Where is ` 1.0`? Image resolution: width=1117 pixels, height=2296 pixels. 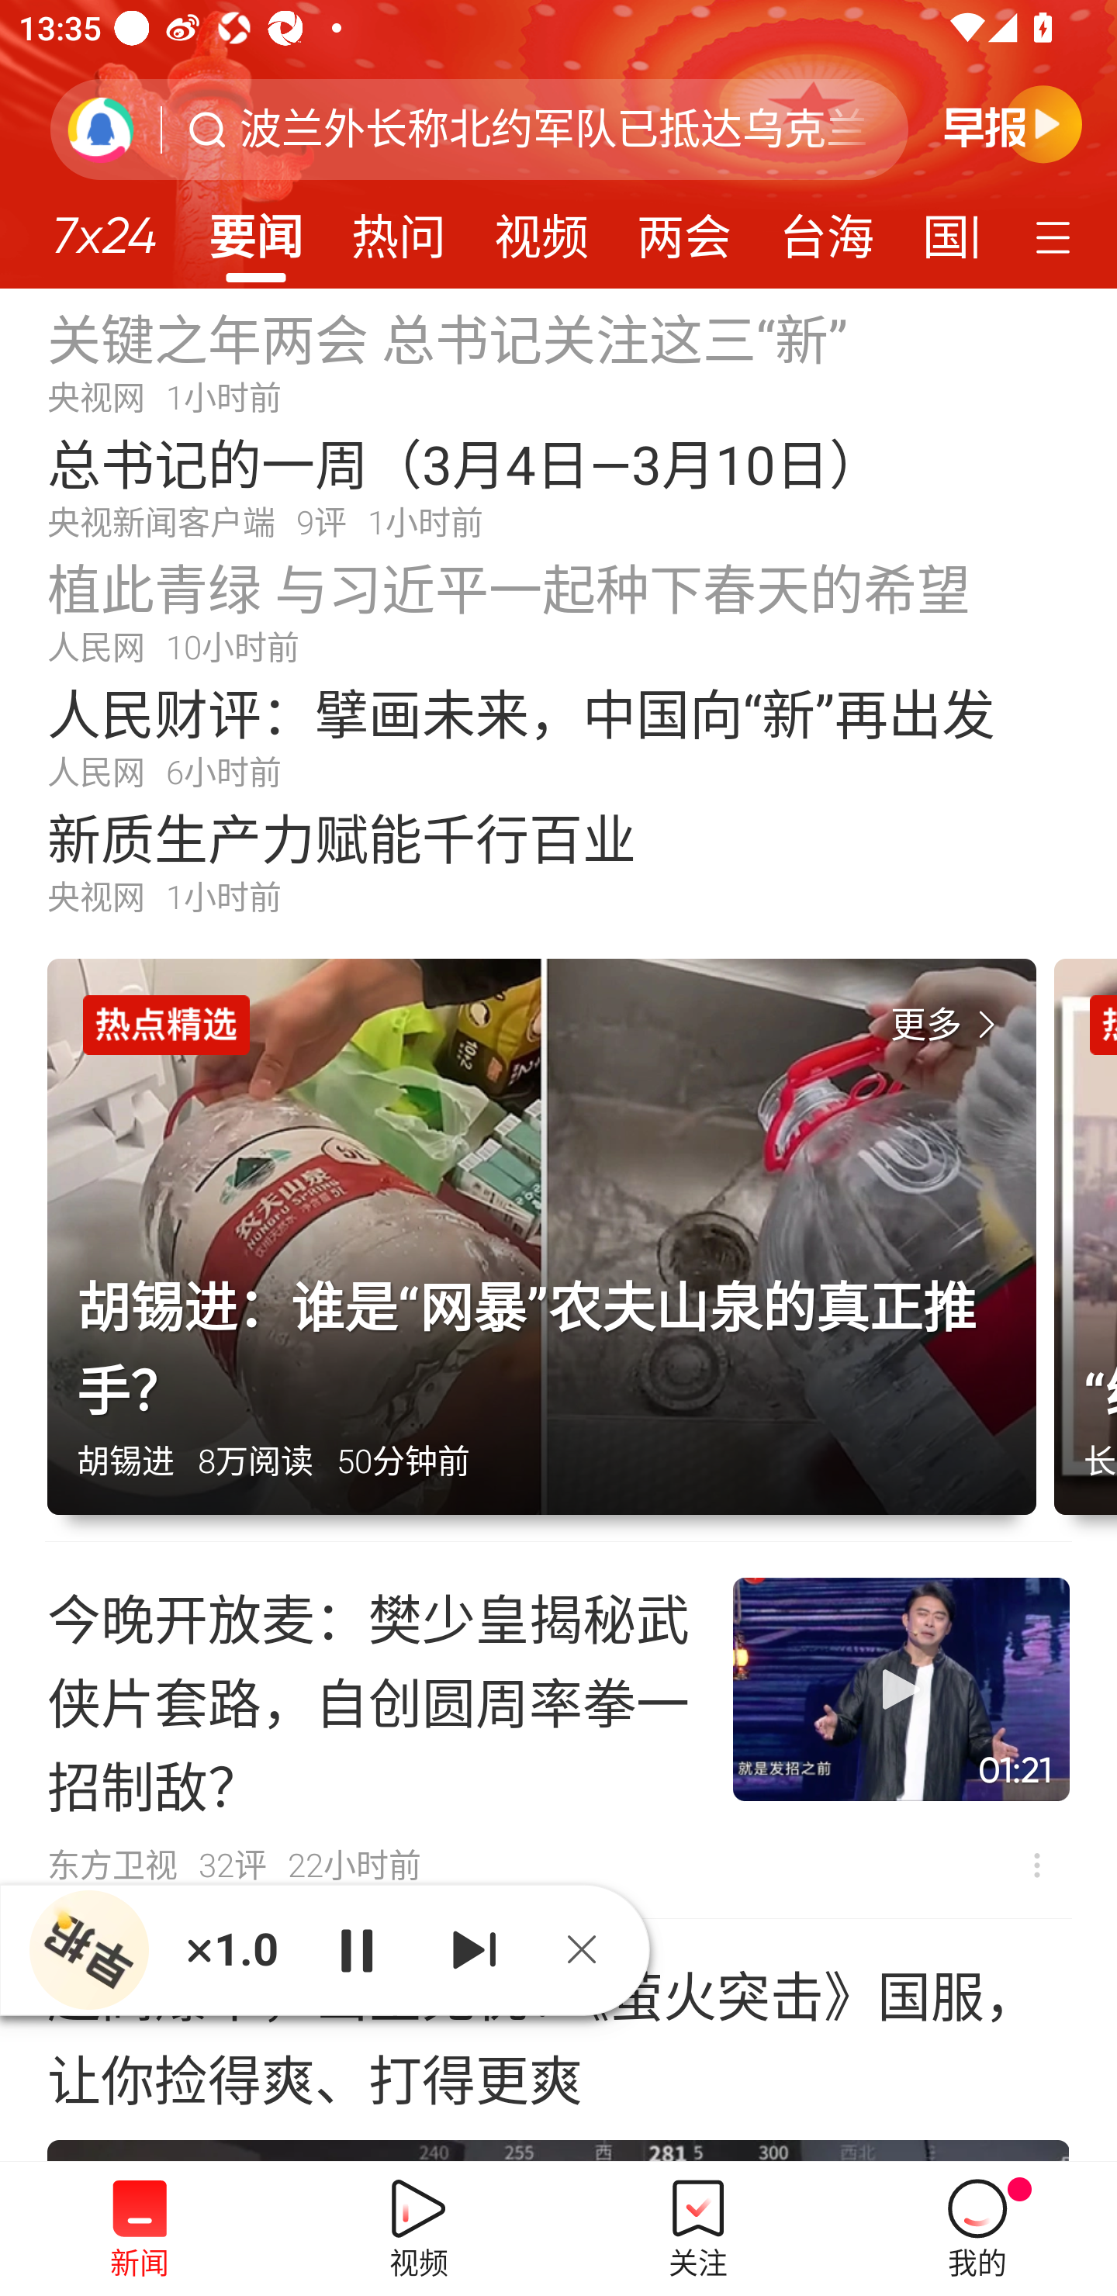  1.0 is located at coordinates (231, 1948).